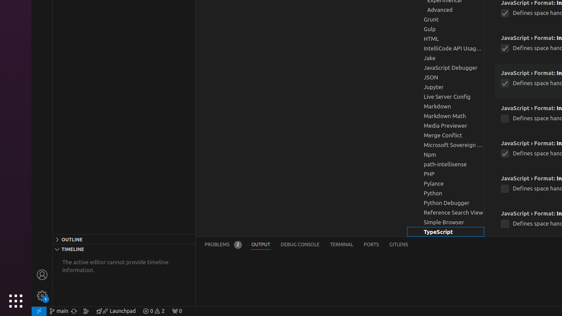  Describe the element at coordinates (446, 126) in the screenshot. I see `Media Previewer, group` at that location.